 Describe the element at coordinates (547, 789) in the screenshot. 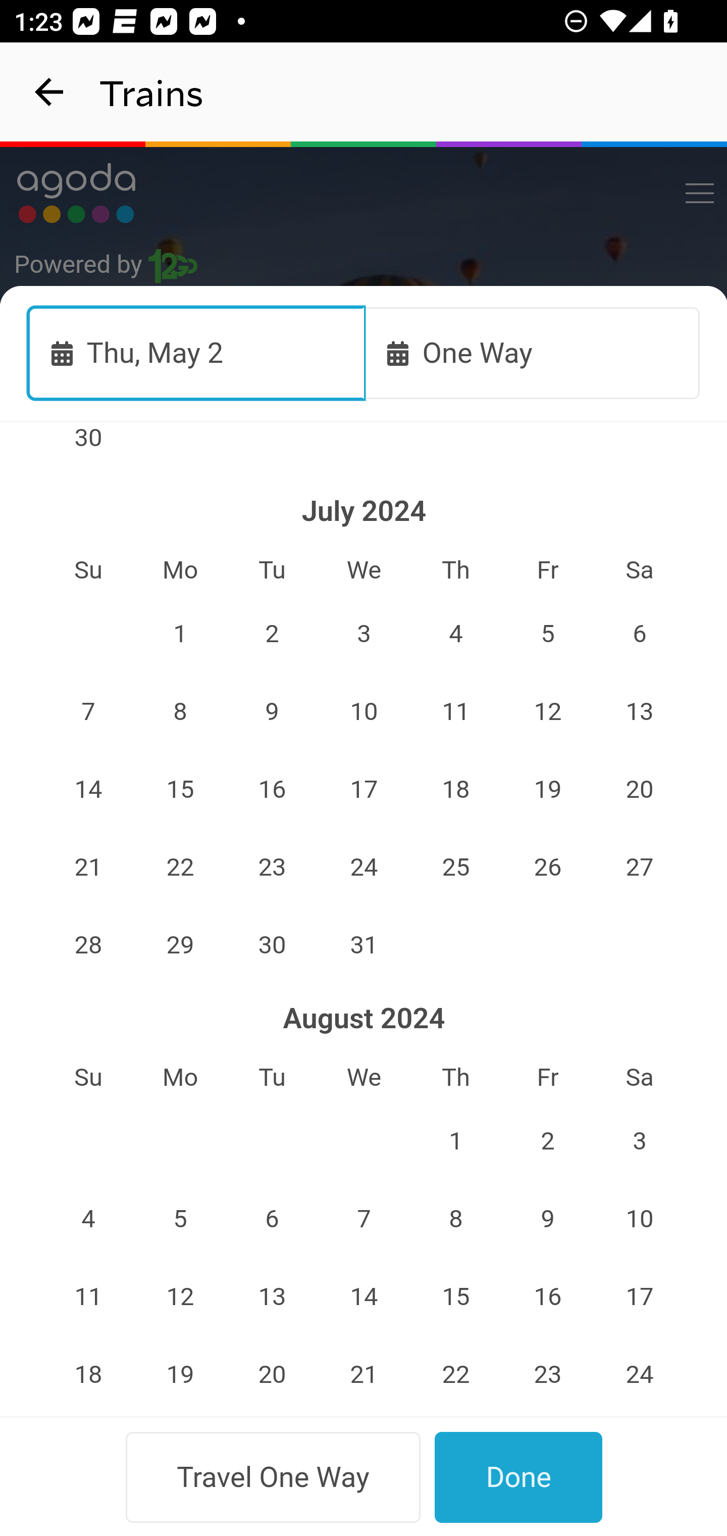

I see `19` at that location.